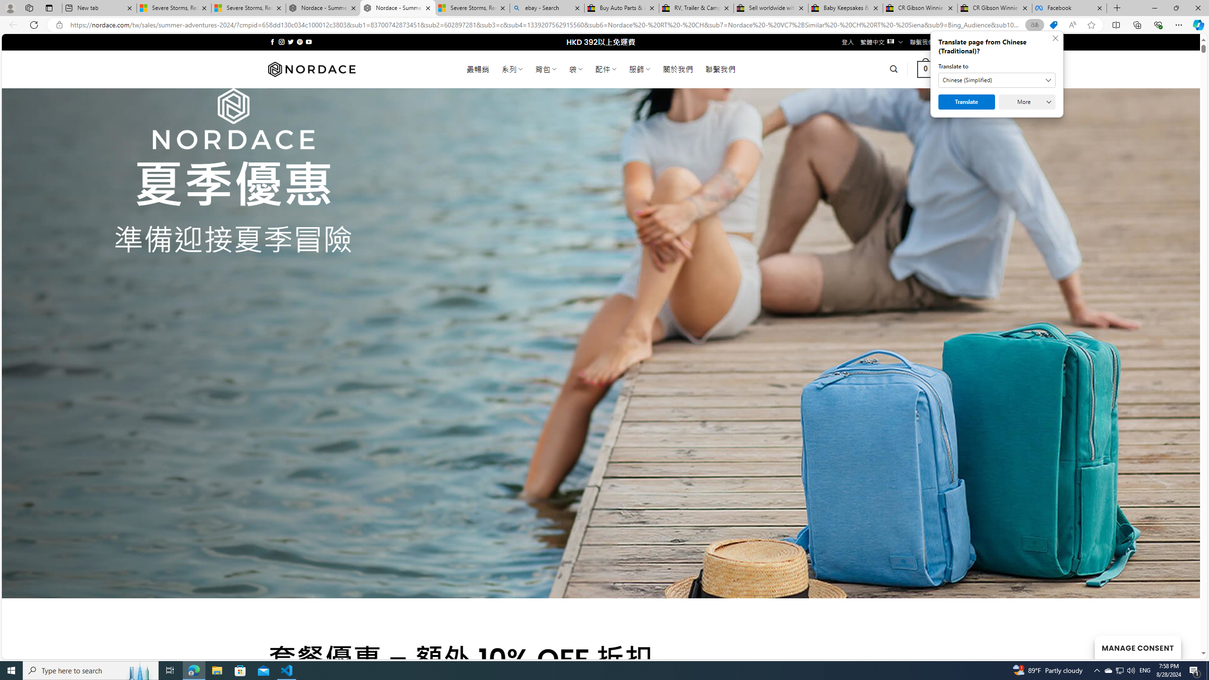  What do you see at coordinates (696, 8) in the screenshot?
I see `RV, Trailer & Camper Steps & Ladders for sale | eBay` at bounding box center [696, 8].